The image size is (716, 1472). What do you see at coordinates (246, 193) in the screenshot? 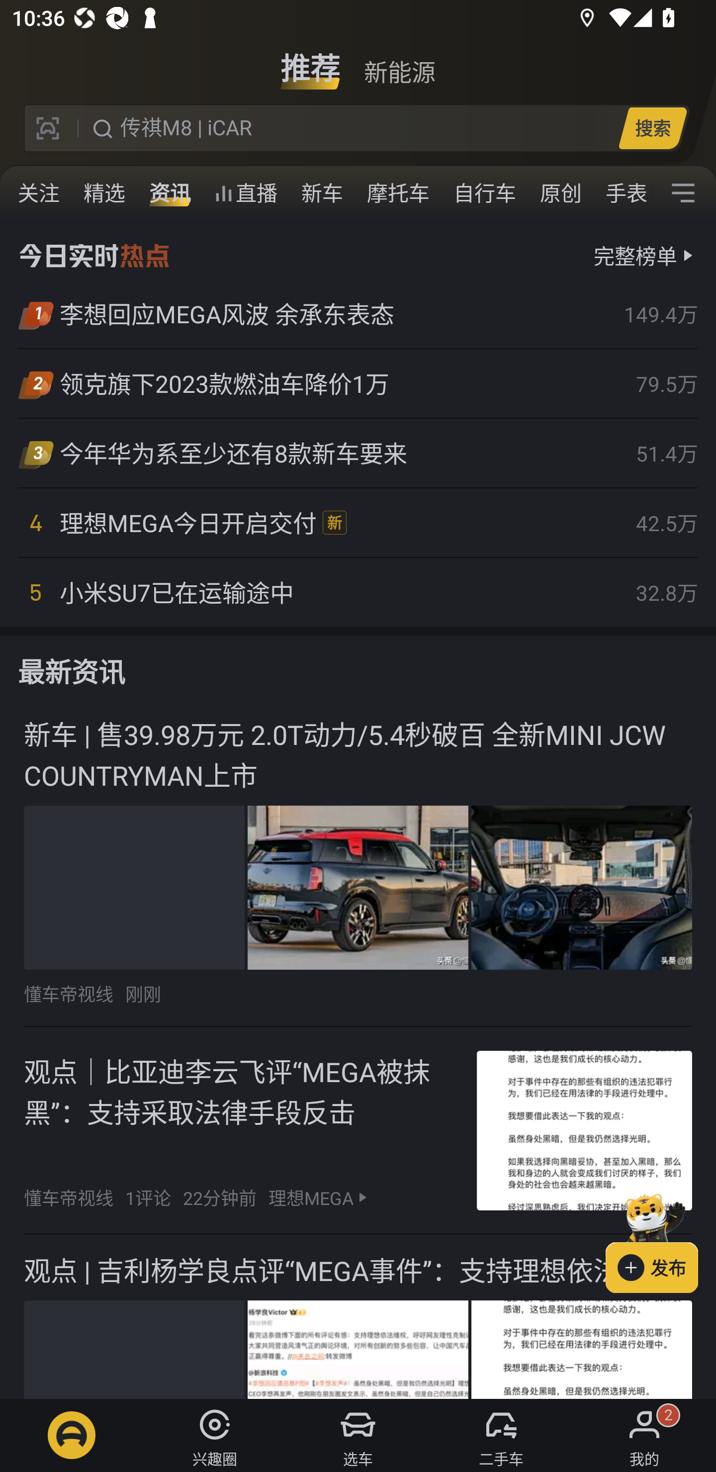
I see `直播` at bounding box center [246, 193].